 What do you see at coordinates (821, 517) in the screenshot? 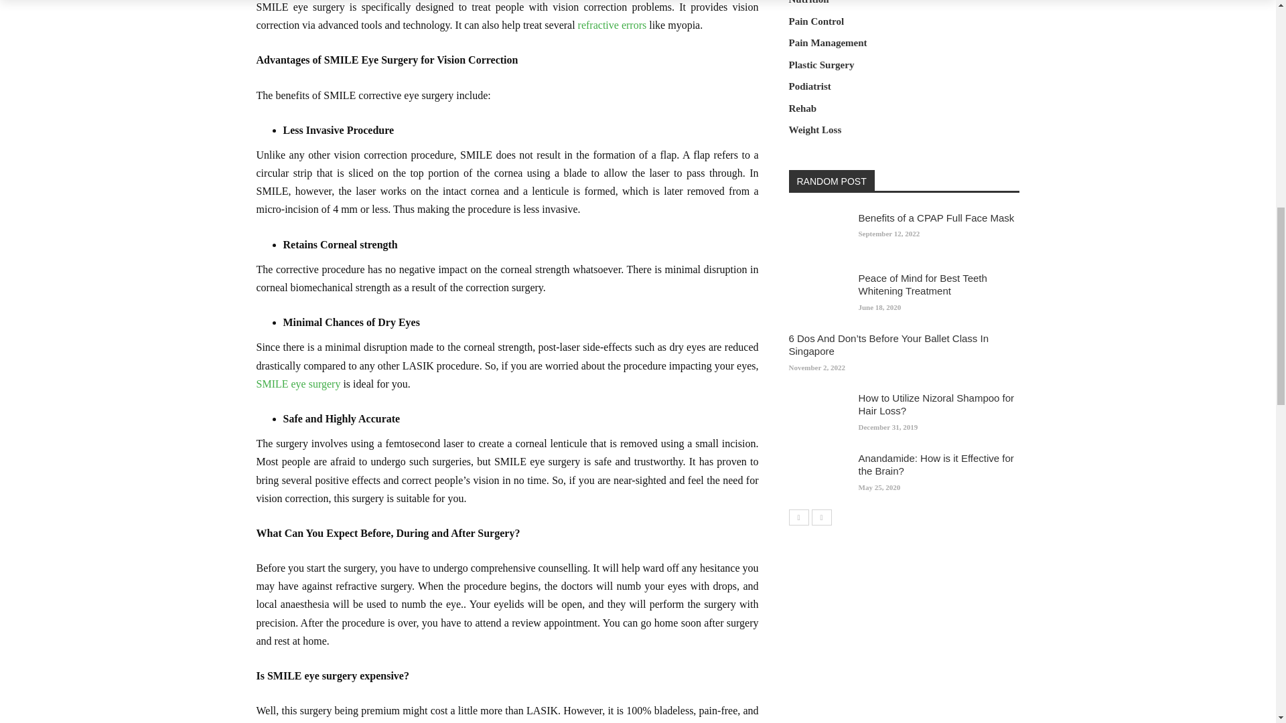
I see `Next` at bounding box center [821, 517].